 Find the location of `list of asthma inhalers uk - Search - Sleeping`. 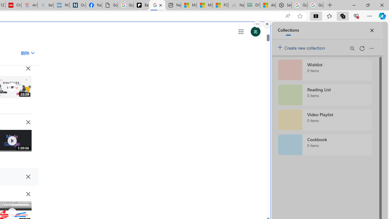

list of asthma inhalers uk - Search - Sleeping is located at coordinates (46, 5).